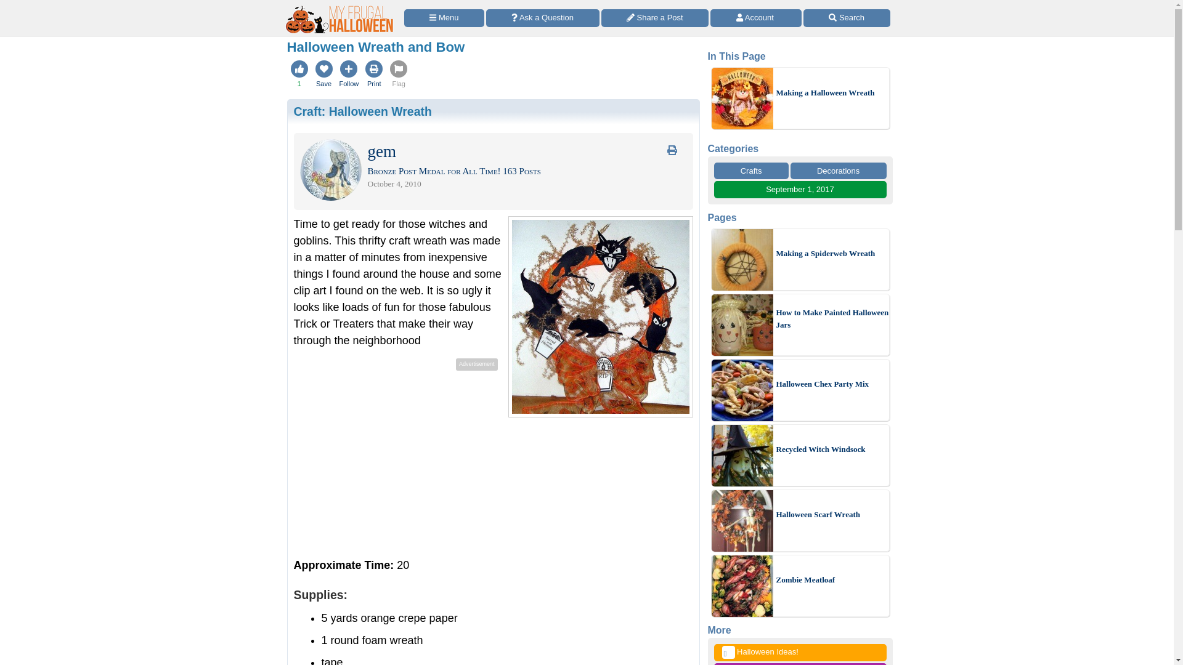  Describe the element at coordinates (543, 18) in the screenshot. I see ` Ask a Question` at that location.